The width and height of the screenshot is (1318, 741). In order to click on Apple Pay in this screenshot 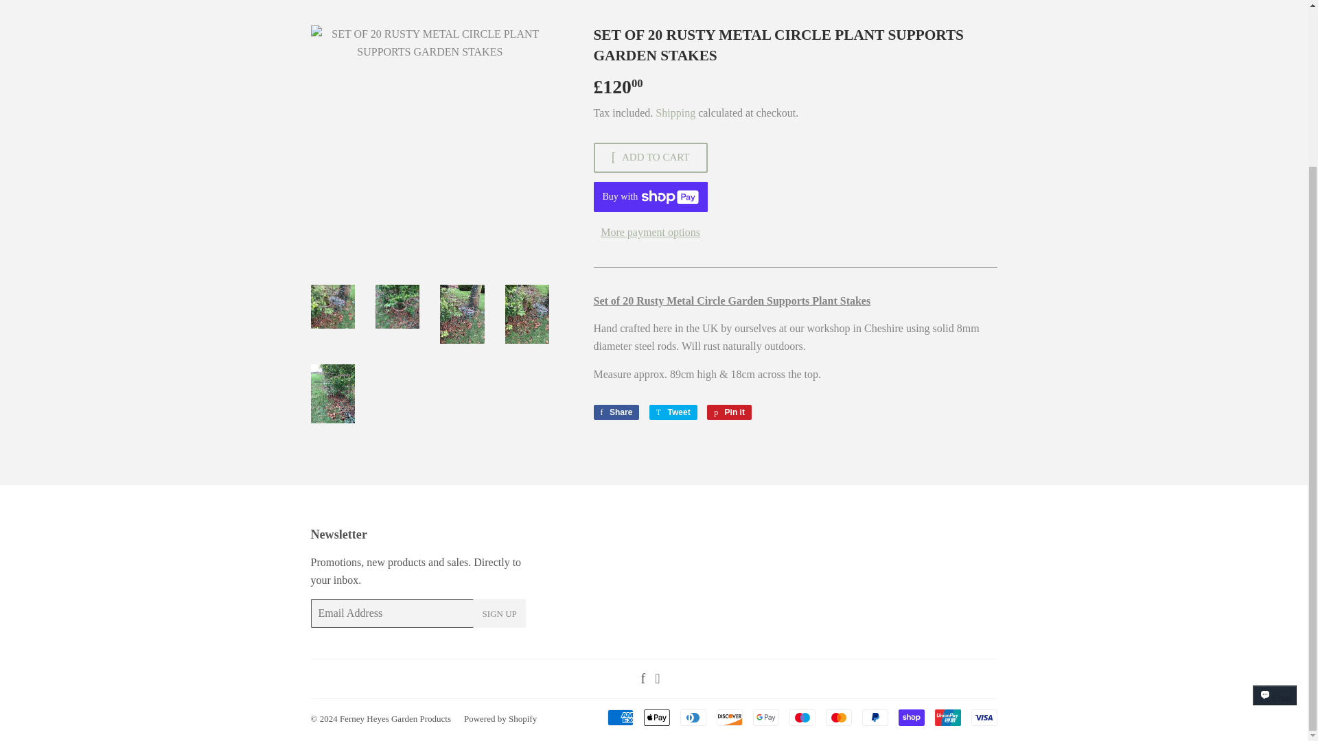, I will do `click(656, 718)`.